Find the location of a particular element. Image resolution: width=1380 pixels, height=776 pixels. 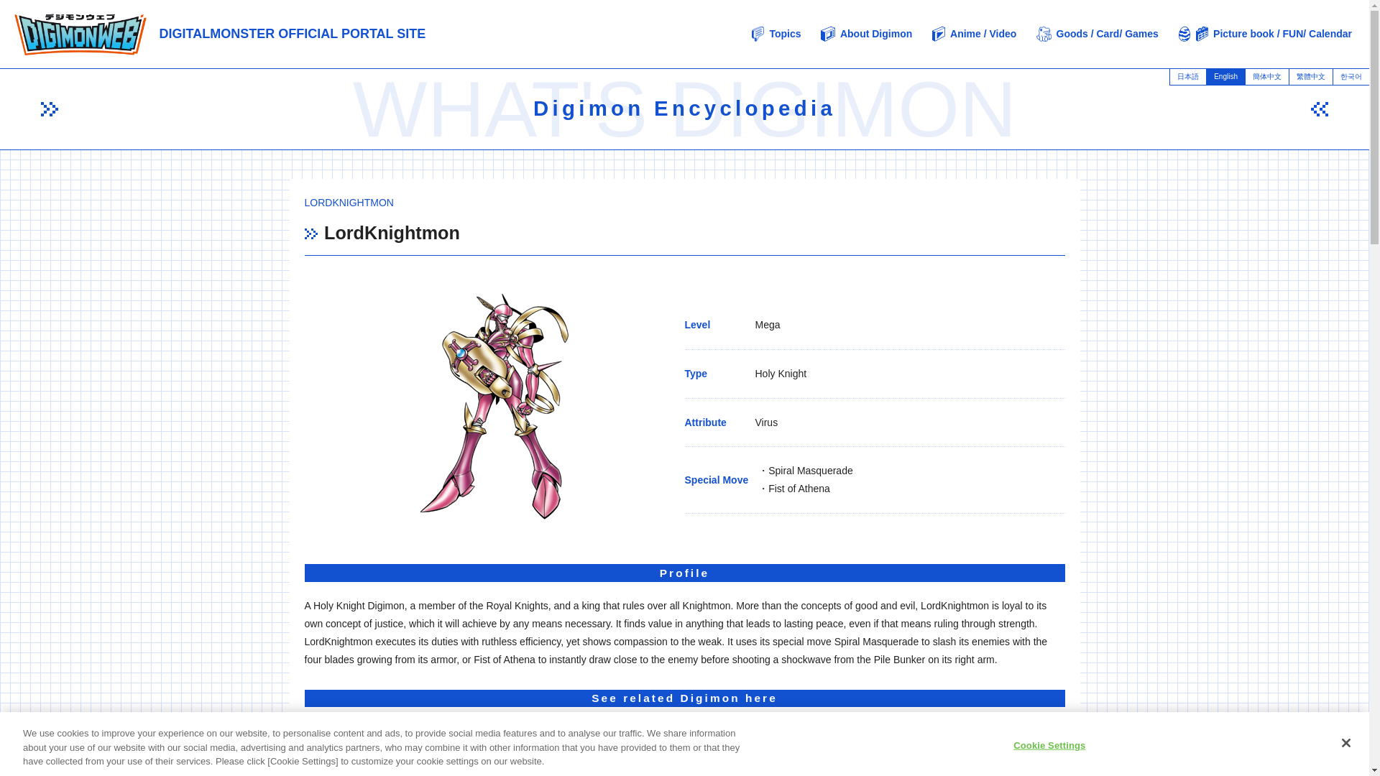

Cookie Settings is located at coordinates (1049, 745).